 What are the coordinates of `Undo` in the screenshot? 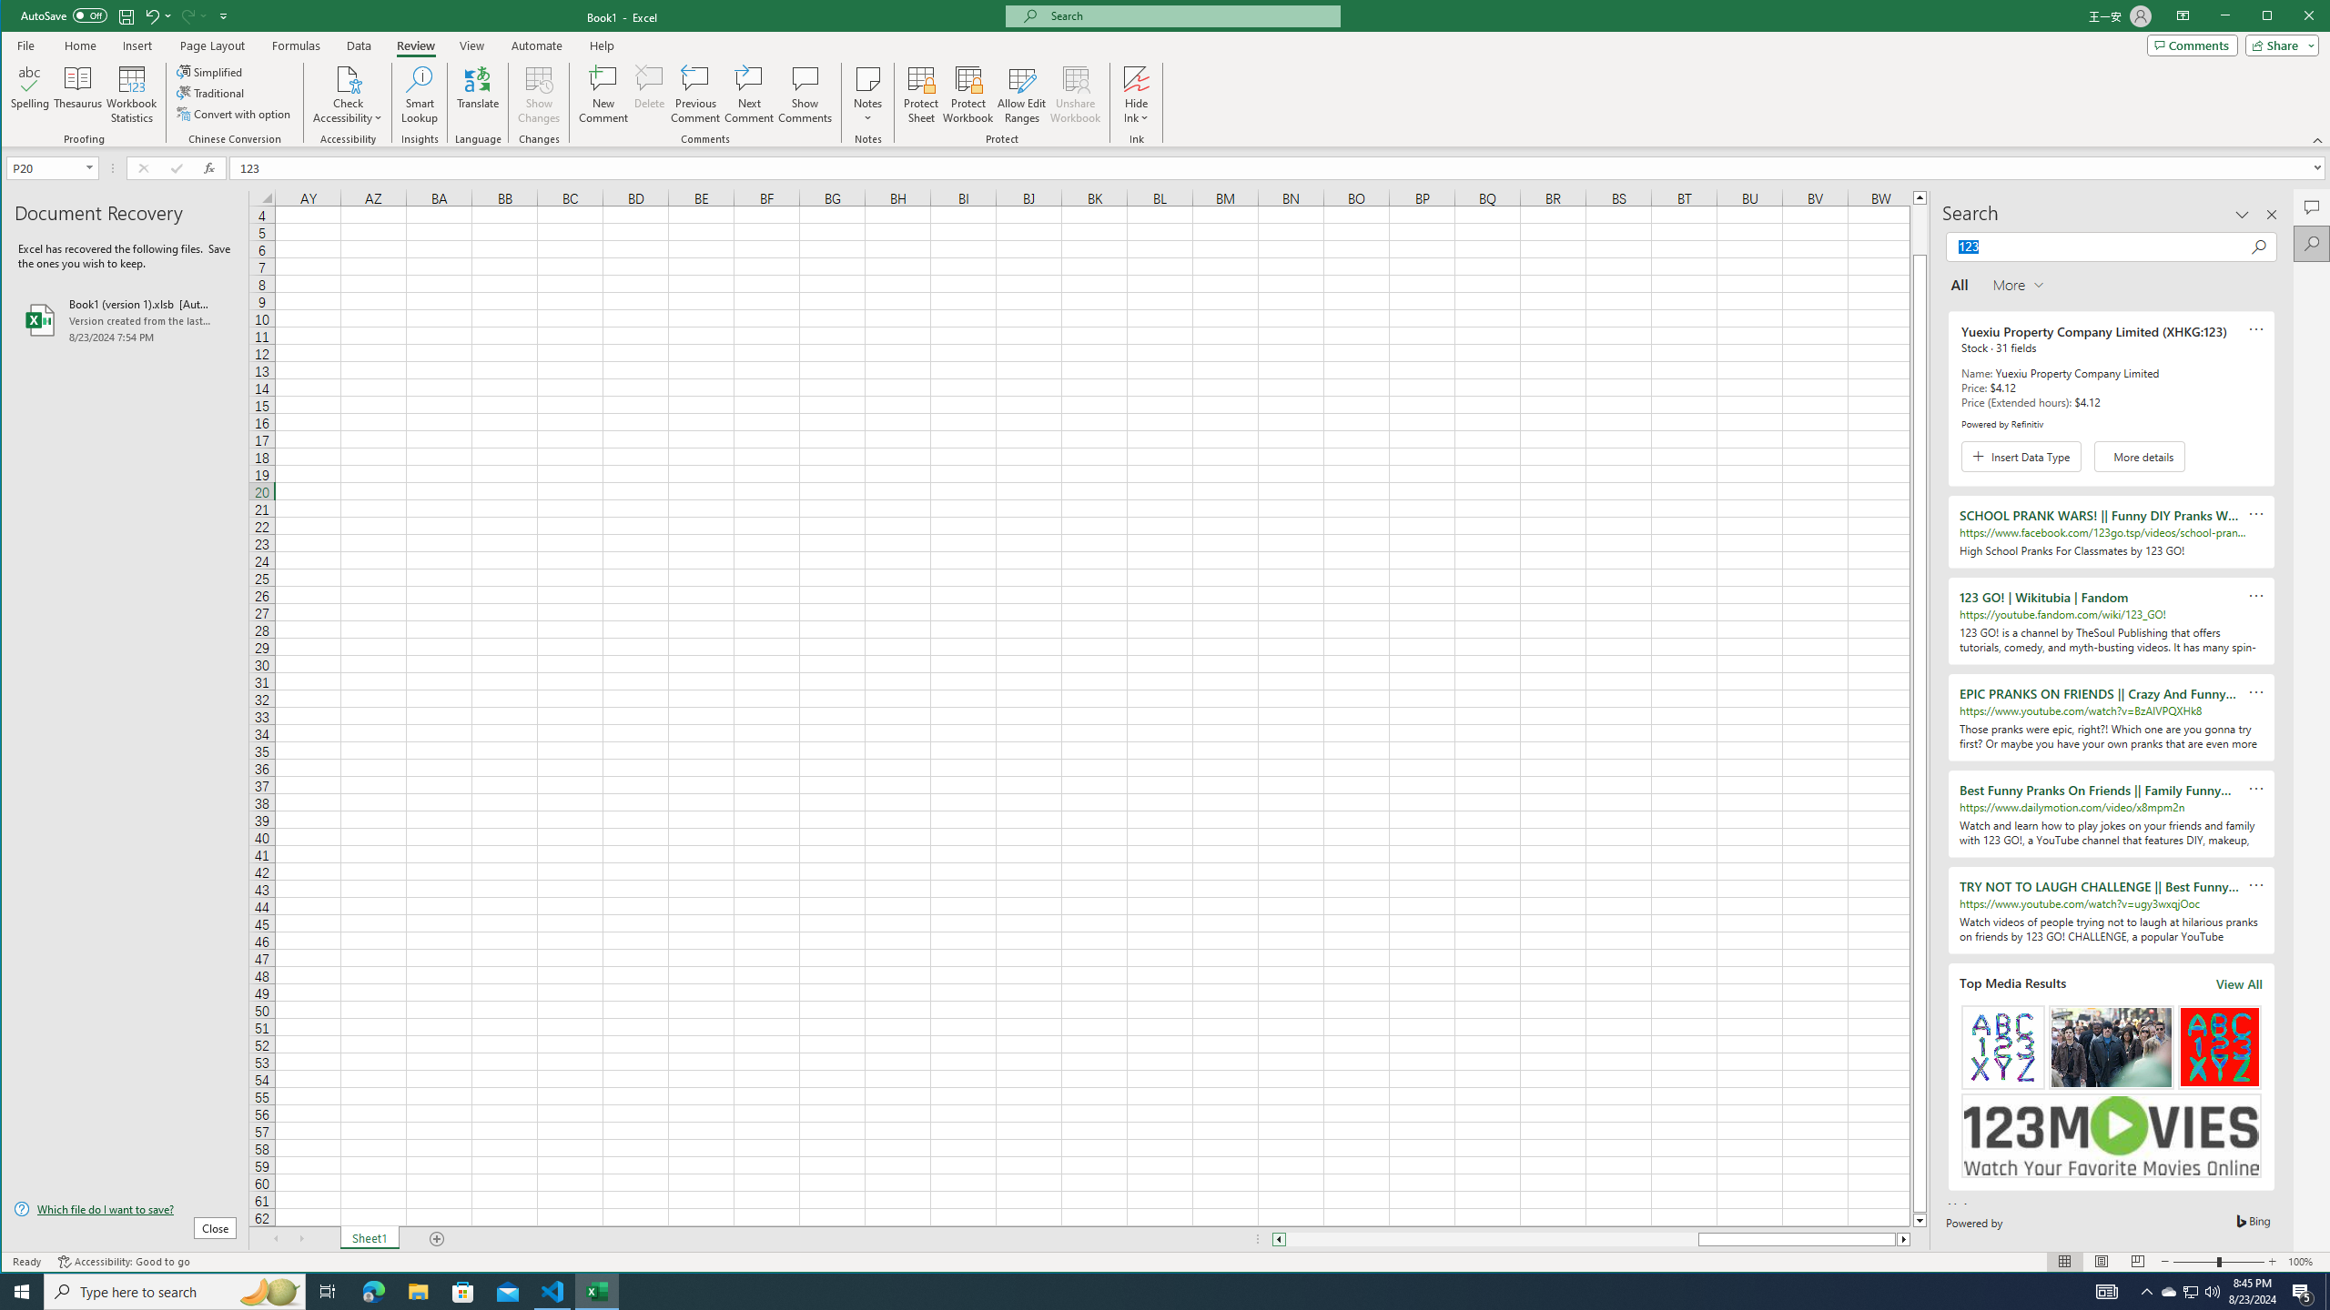 It's located at (157, 15).